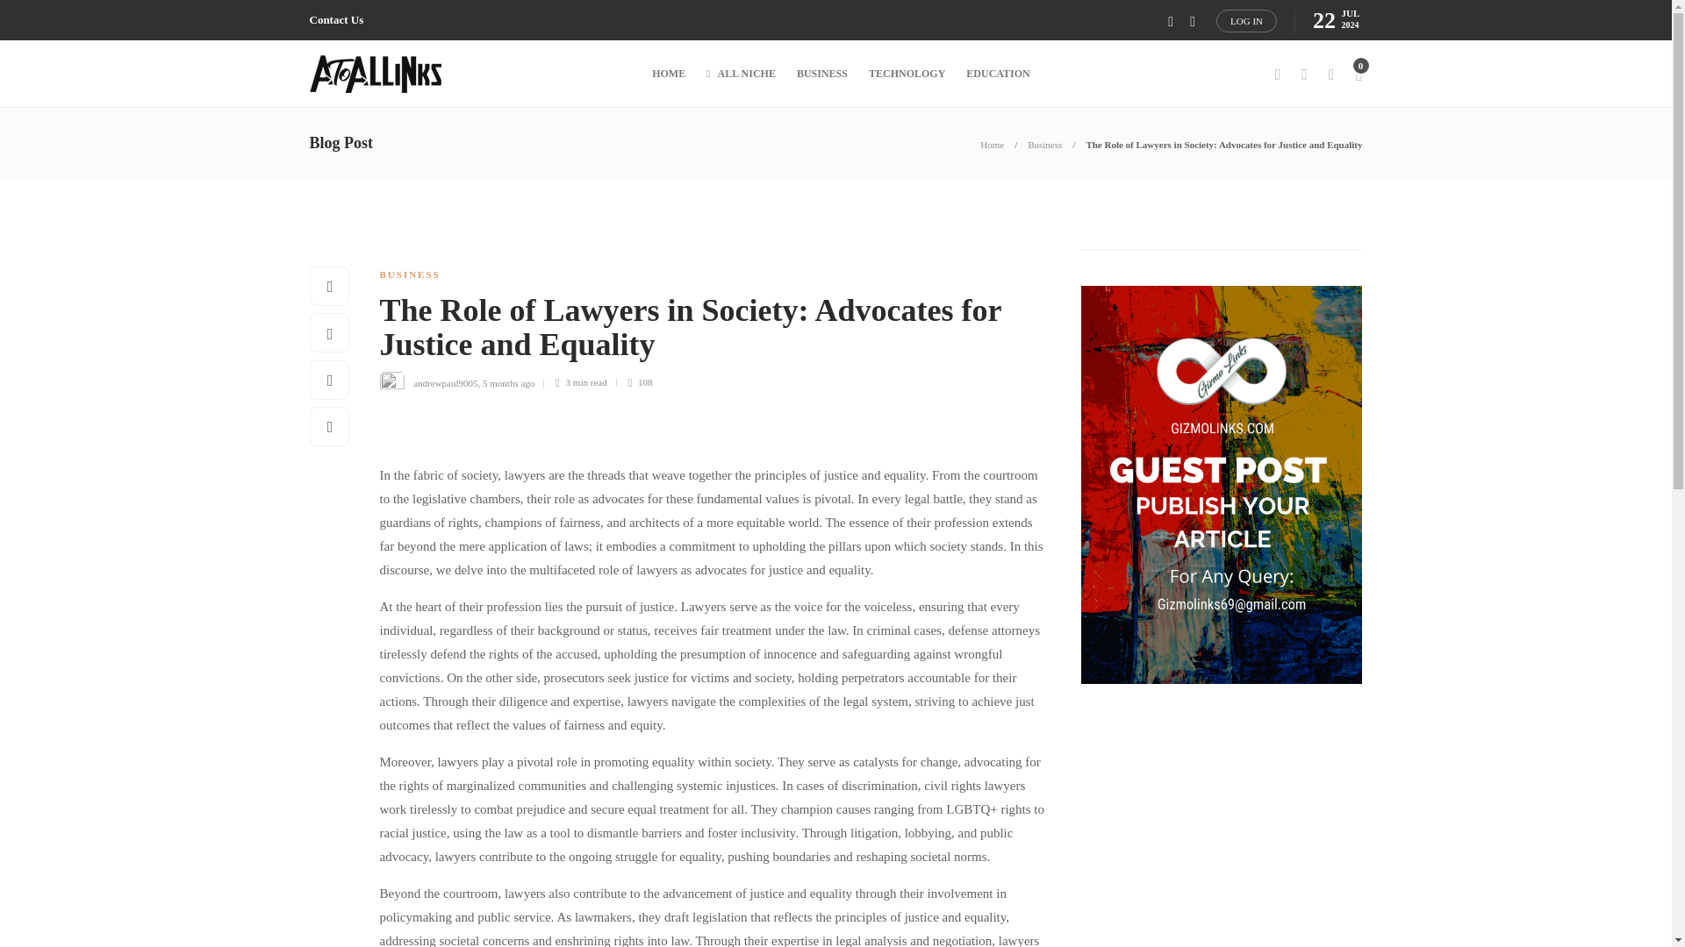  I want to click on 5 months ago, so click(507, 381).